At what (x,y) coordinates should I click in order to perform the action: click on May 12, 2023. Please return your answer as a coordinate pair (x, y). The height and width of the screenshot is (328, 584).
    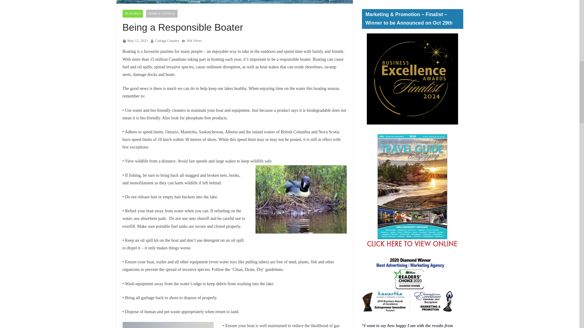
    Looking at the image, I should click on (135, 41).